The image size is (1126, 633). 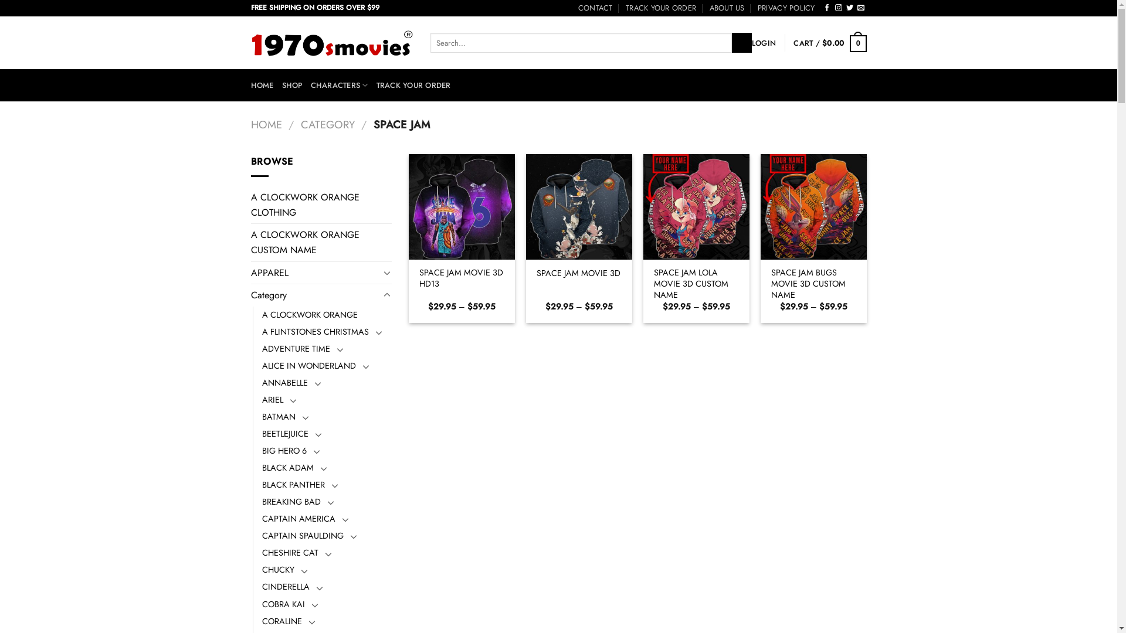 What do you see at coordinates (293, 485) in the screenshot?
I see `BLACK PANTHER` at bounding box center [293, 485].